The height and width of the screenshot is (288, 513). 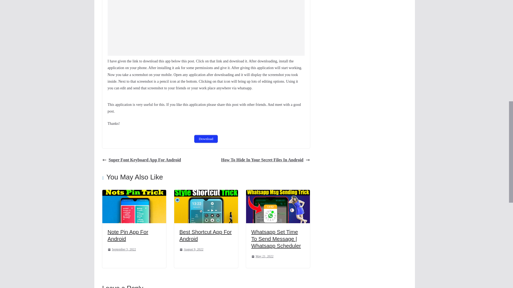 What do you see at coordinates (128, 235) in the screenshot?
I see `Note Pin App For Android` at bounding box center [128, 235].